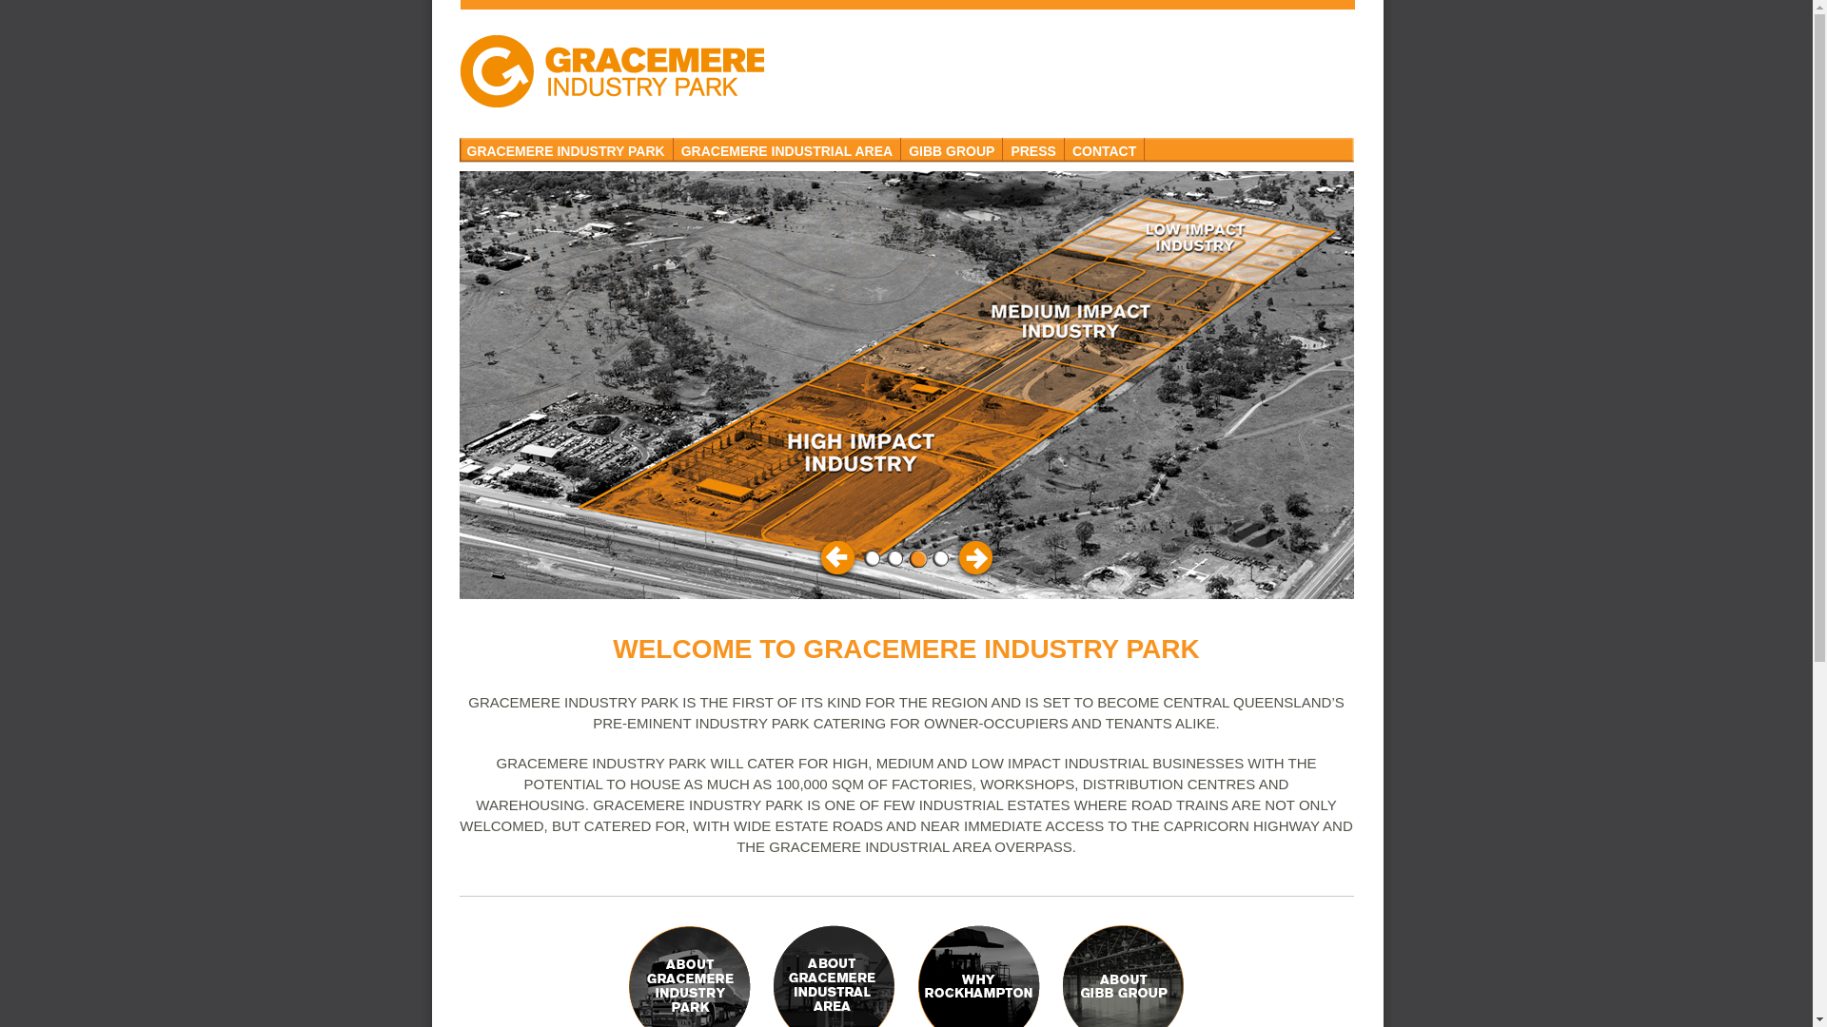 The height and width of the screenshot is (1027, 1827). What do you see at coordinates (1033, 150) in the screenshot?
I see `PRESS` at bounding box center [1033, 150].